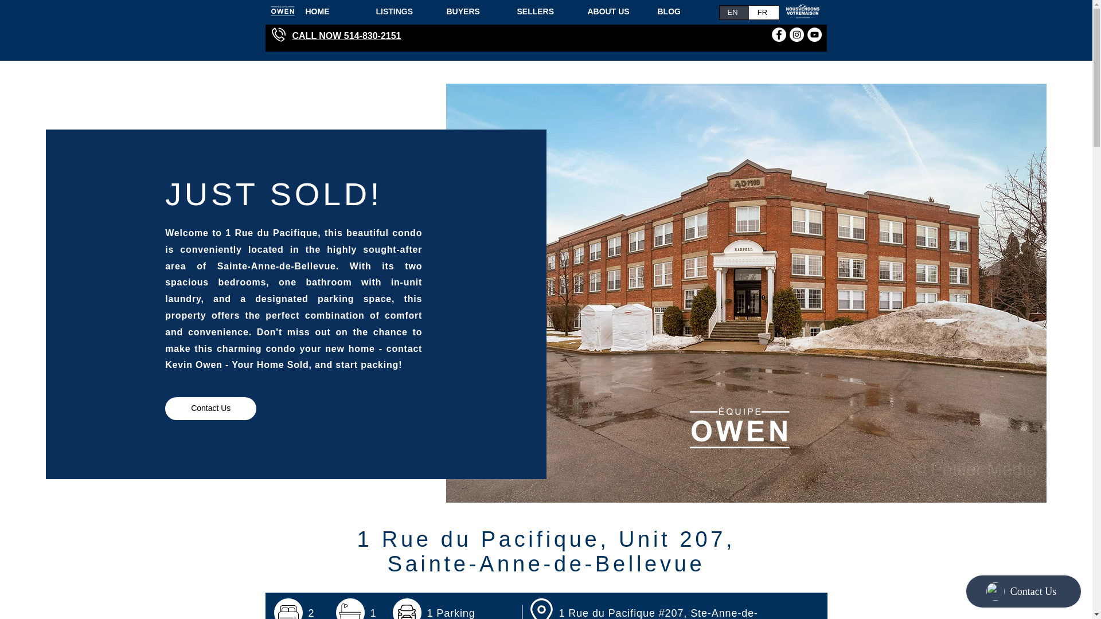 The width and height of the screenshot is (1101, 619). Describe the element at coordinates (684, 11) in the screenshot. I see `BLOG` at that location.